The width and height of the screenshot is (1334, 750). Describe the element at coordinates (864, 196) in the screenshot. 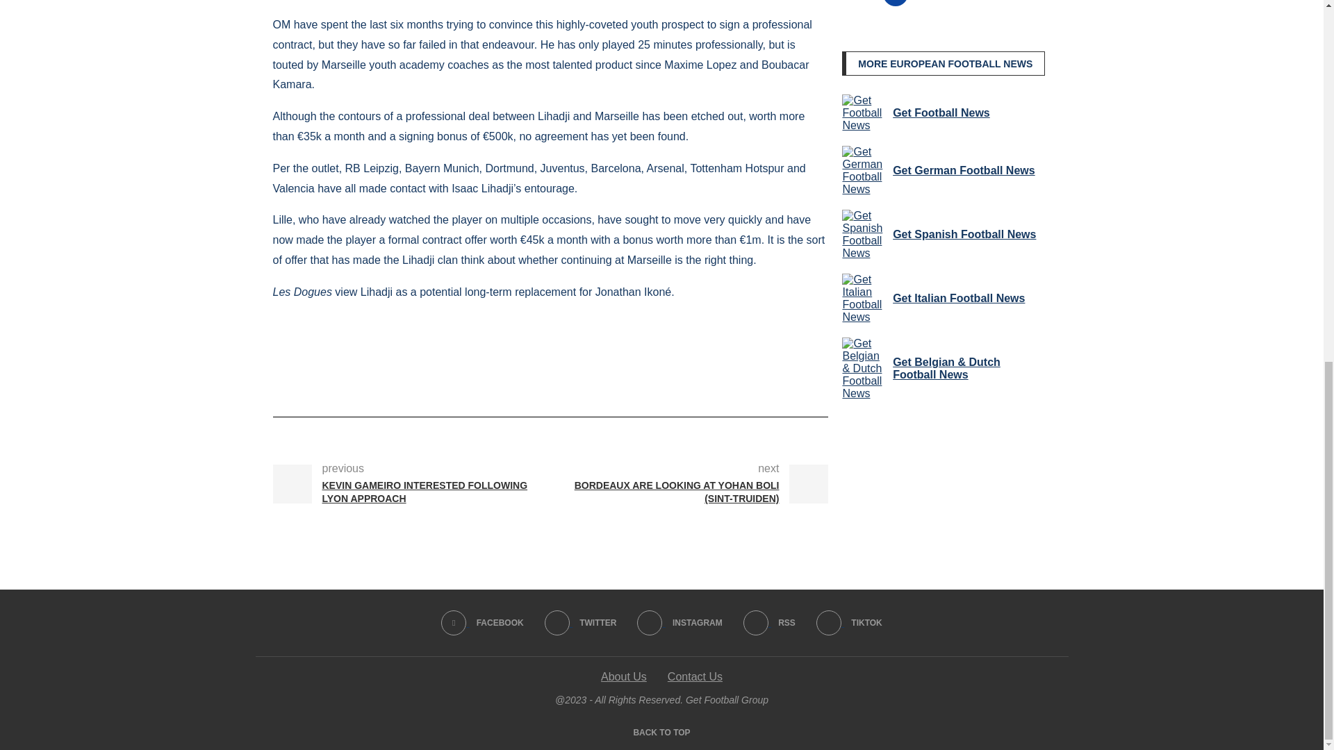

I see `Get German Football News` at that location.